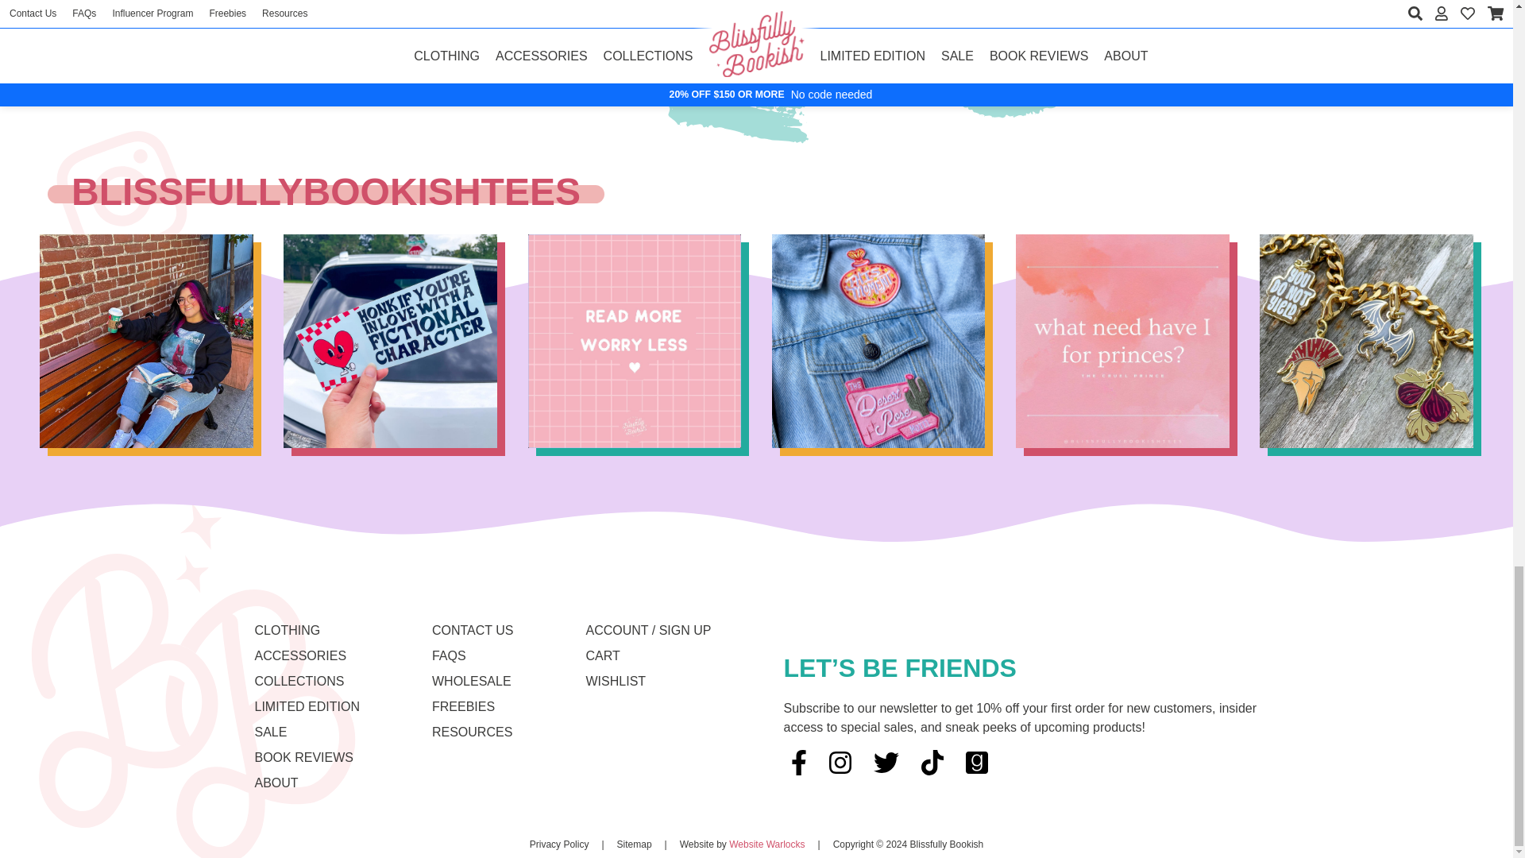  What do you see at coordinates (976, 763) in the screenshot?
I see `Goodreads` at bounding box center [976, 763].